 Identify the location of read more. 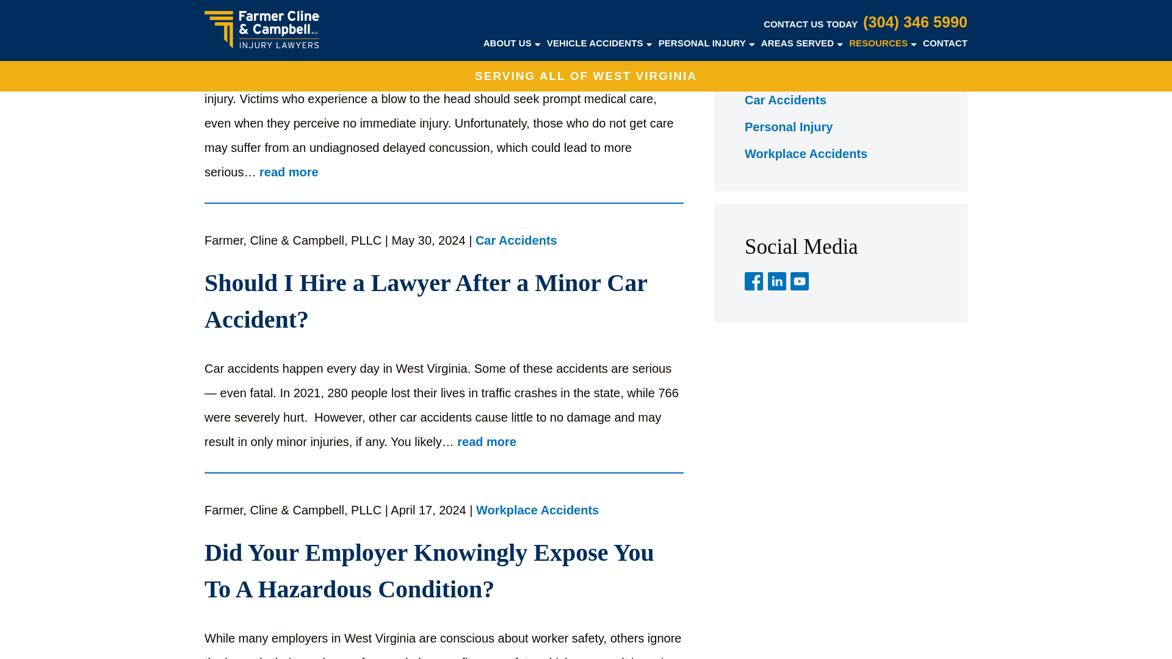
(487, 442).